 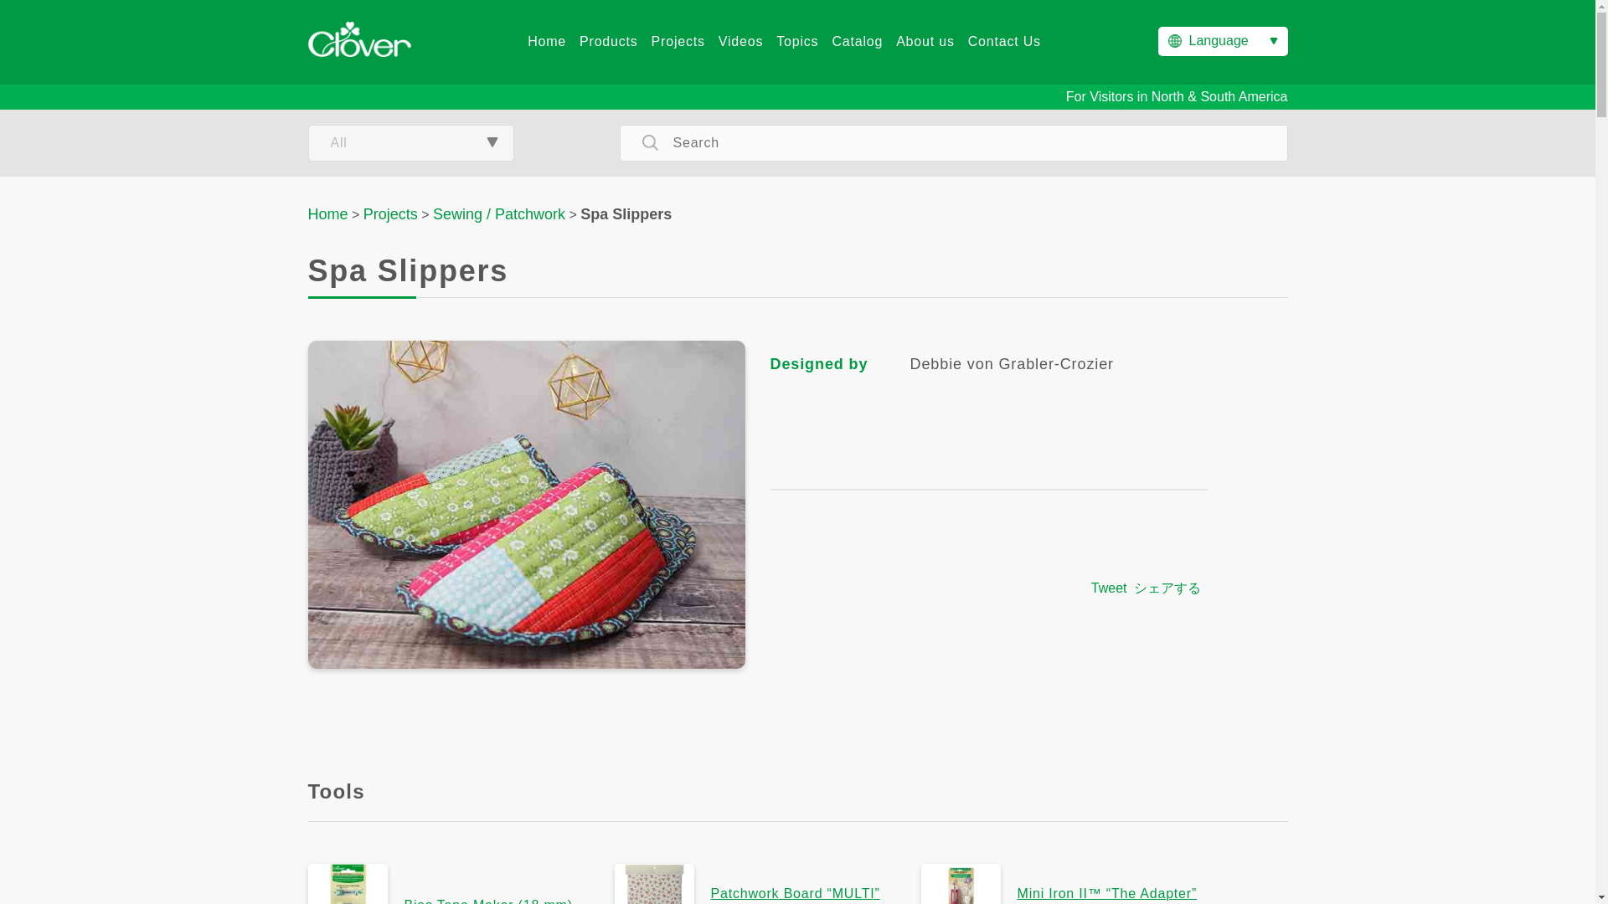 What do you see at coordinates (1109, 588) in the screenshot?
I see `Tweet` at bounding box center [1109, 588].